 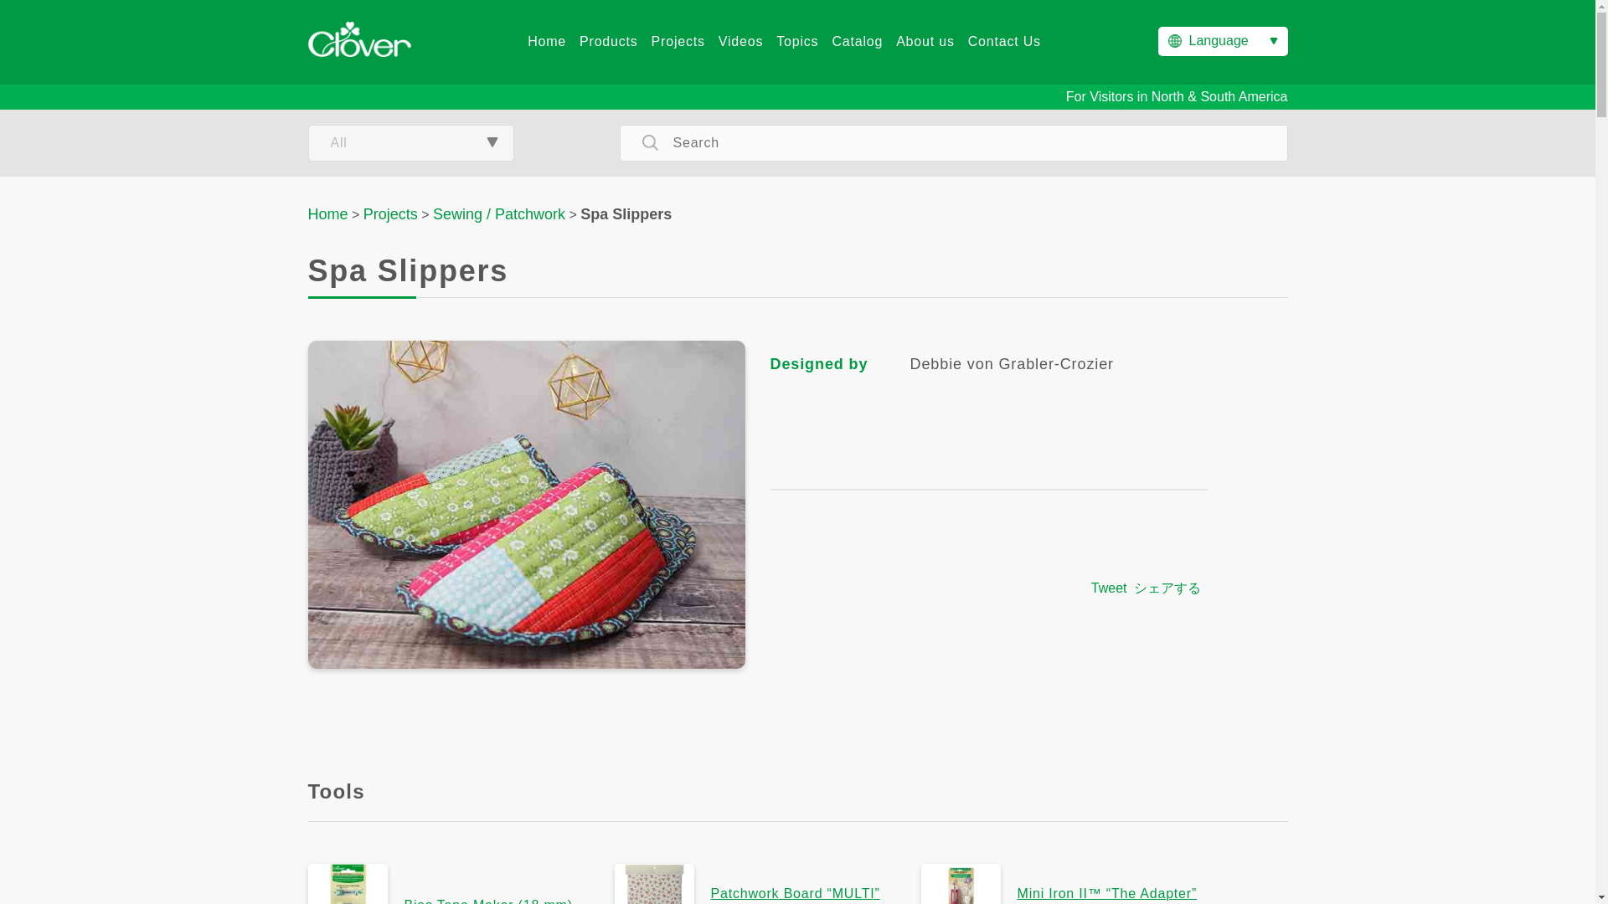 What do you see at coordinates (1109, 588) in the screenshot?
I see `Tweet` at bounding box center [1109, 588].